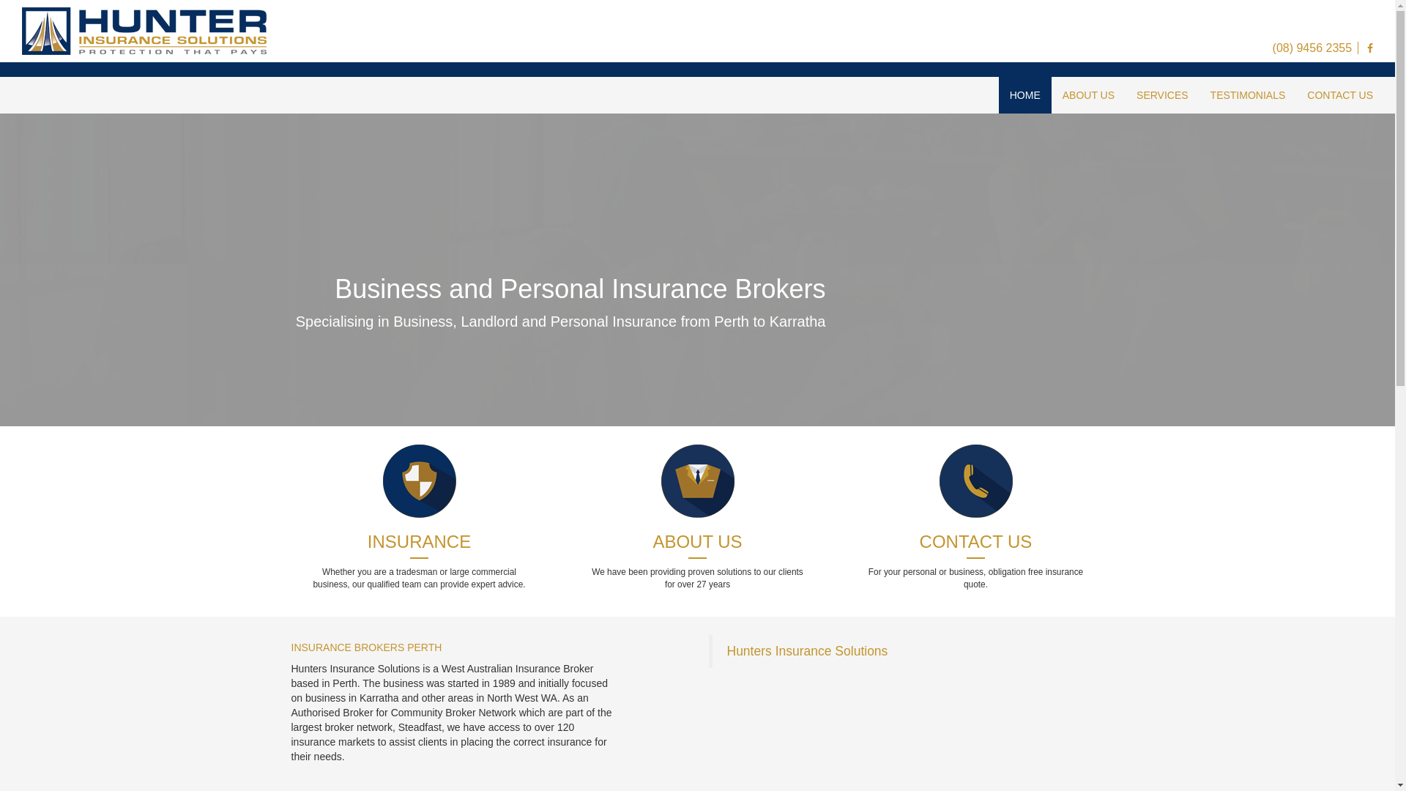 The image size is (1406, 791). What do you see at coordinates (975, 542) in the screenshot?
I see `CONTACT US` at bounding box center [975, 542].